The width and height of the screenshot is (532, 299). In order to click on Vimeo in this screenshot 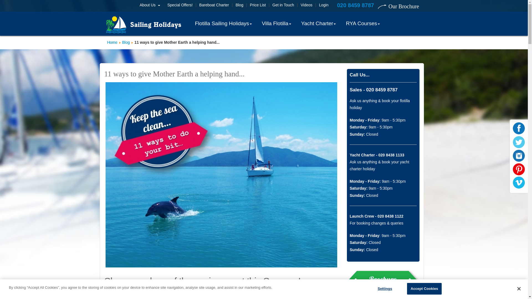, I will do `click(519, 183)`.